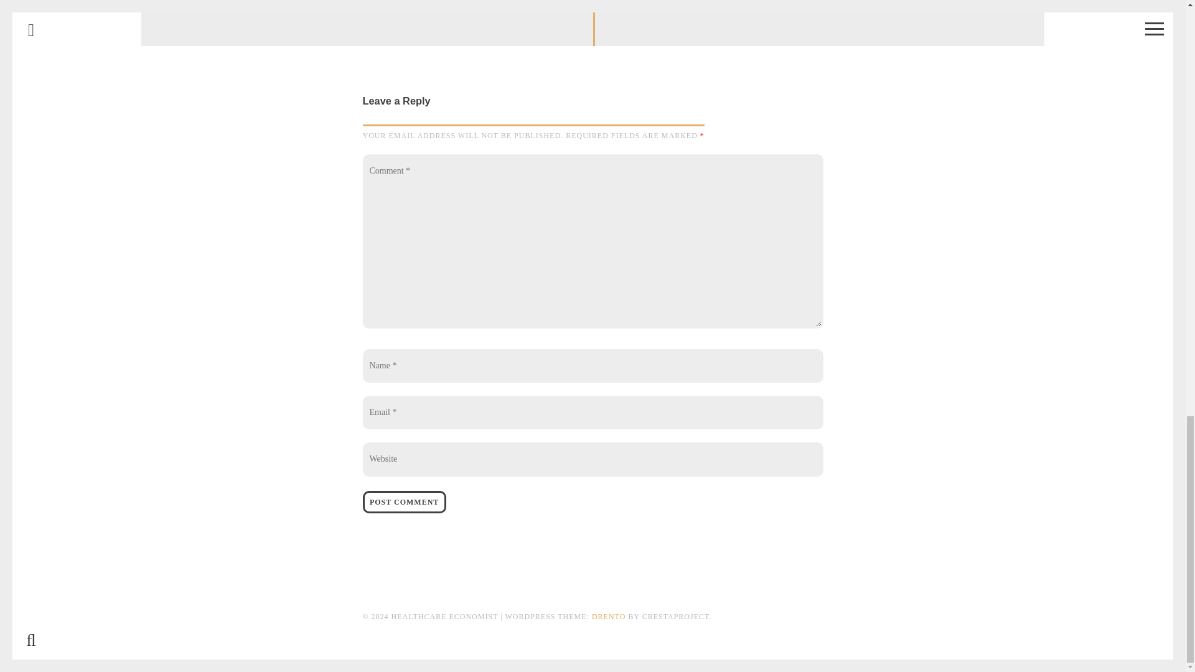  I want to click on Post Comment, so click(403, 502).